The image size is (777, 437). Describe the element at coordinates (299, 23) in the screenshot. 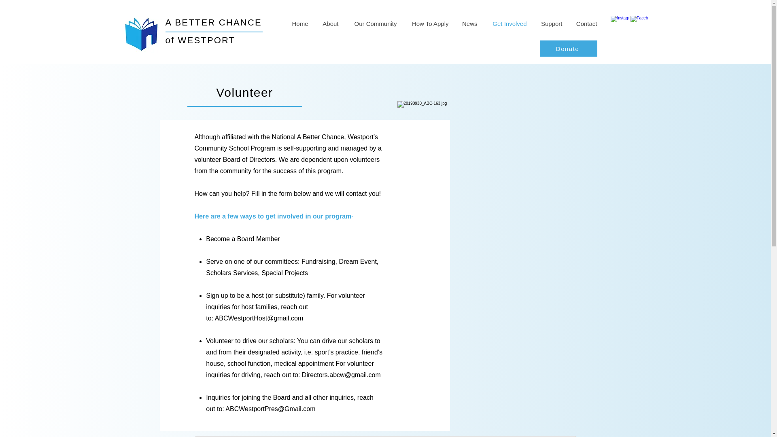

I see `Home` at that location.